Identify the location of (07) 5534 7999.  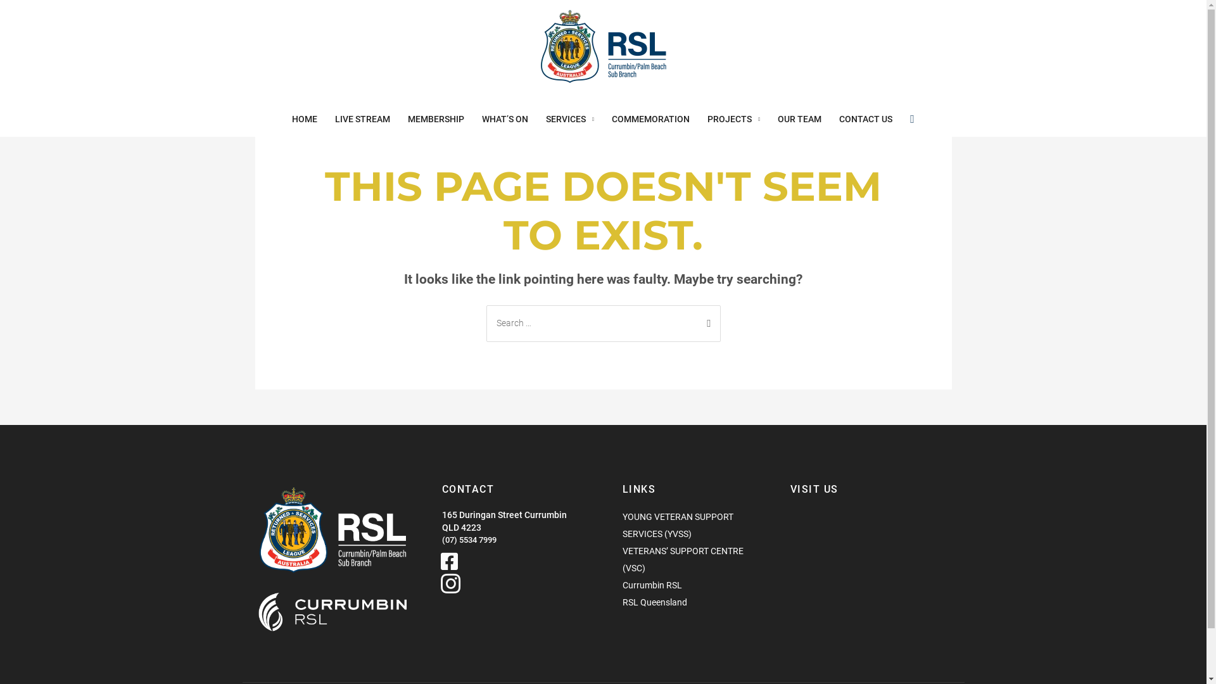
(513, 540).